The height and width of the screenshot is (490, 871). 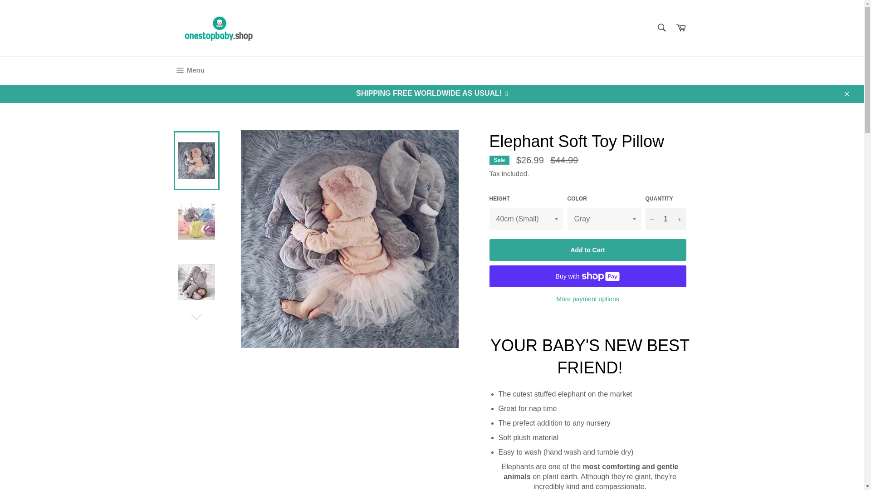 I want to click on Search, so click(x=661, y=27).